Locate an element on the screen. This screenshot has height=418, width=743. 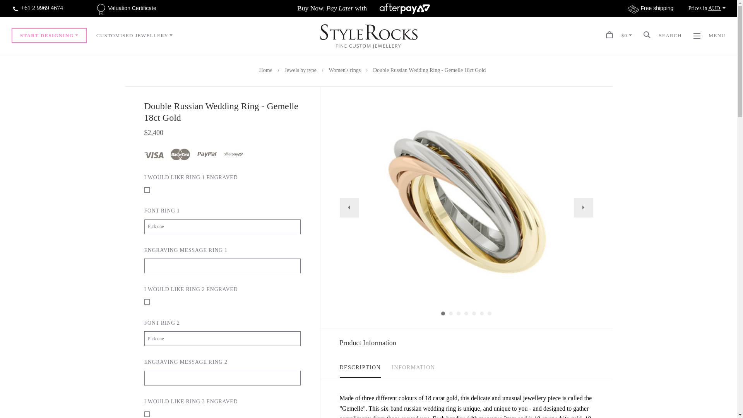
CUSTOMISED JEWELLERY is located at coordinates (135, 36).